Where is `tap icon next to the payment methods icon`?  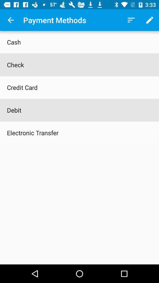 tap icon next to the payment methods icon is located at coordinates (131, 20).